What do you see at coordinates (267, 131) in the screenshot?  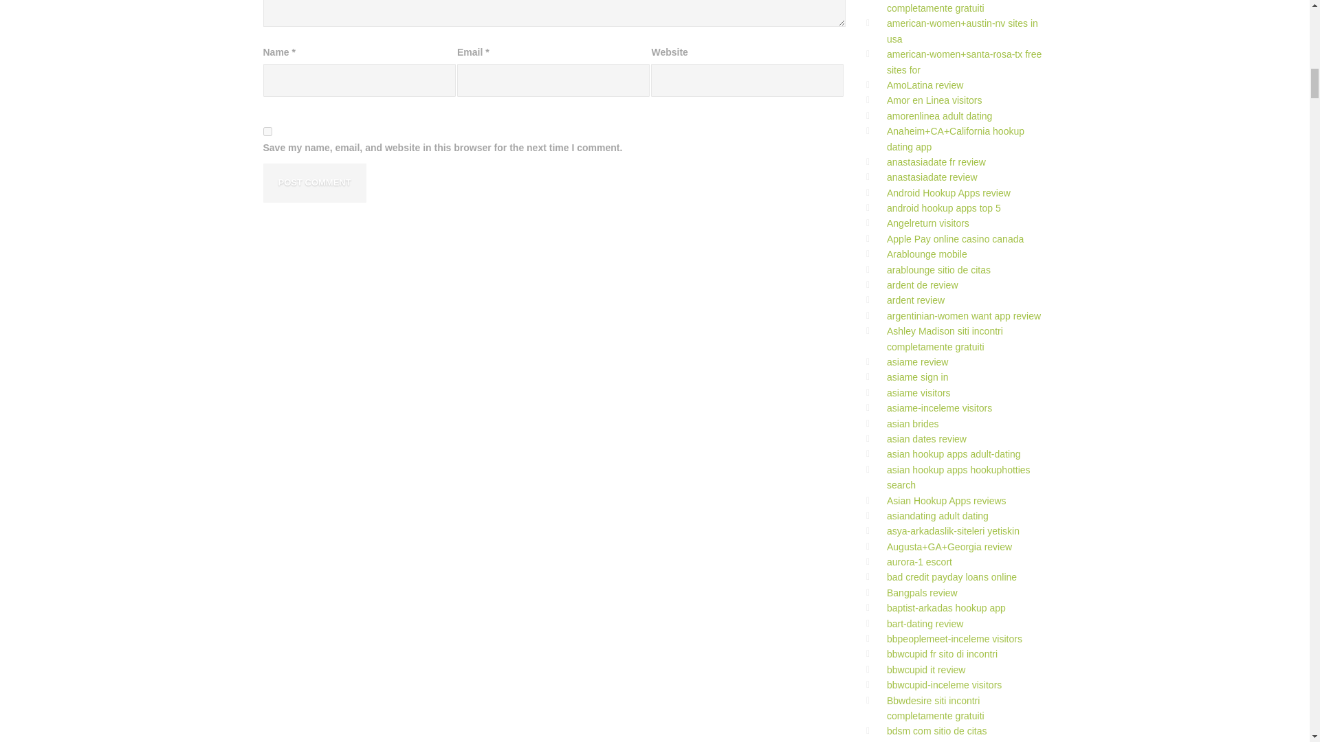 I see `yes` at bounding box center [267, 131].